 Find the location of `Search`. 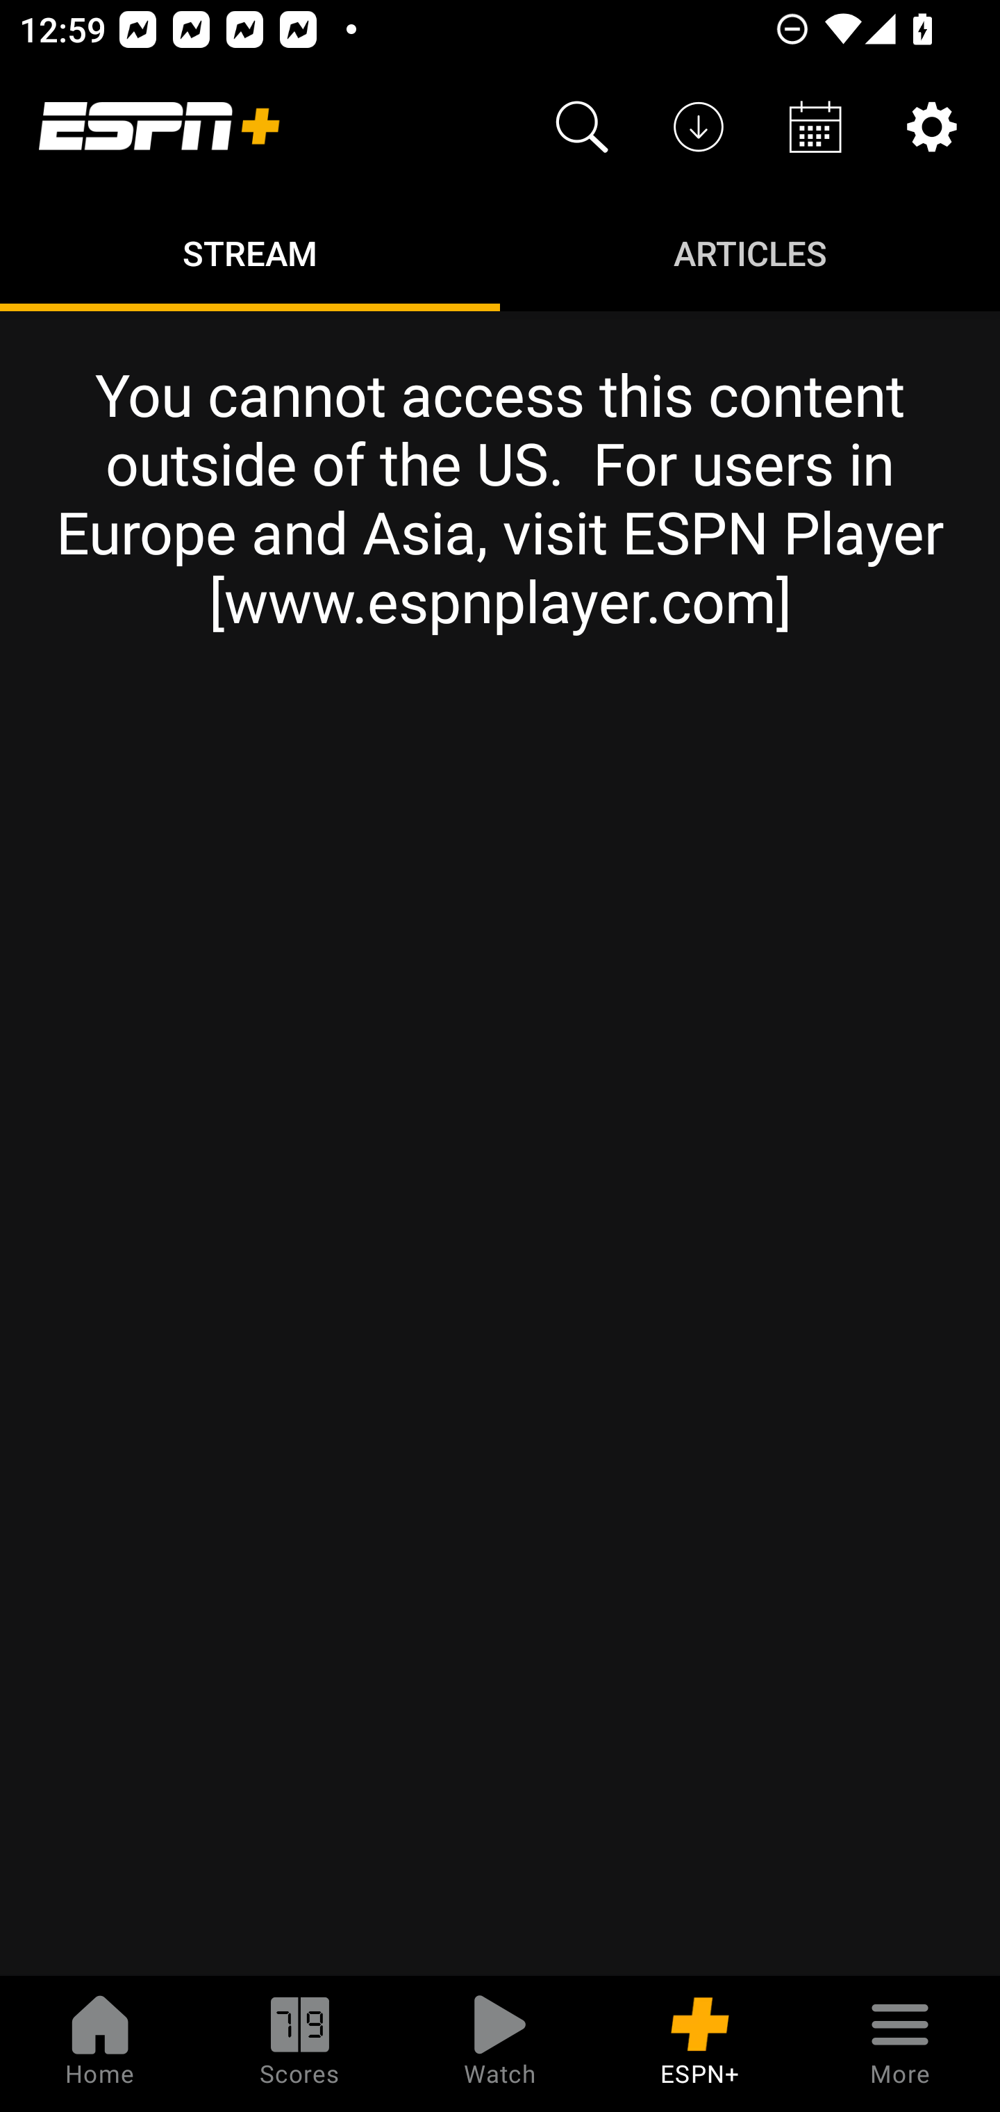

Search is located at coordinates (582, 126).